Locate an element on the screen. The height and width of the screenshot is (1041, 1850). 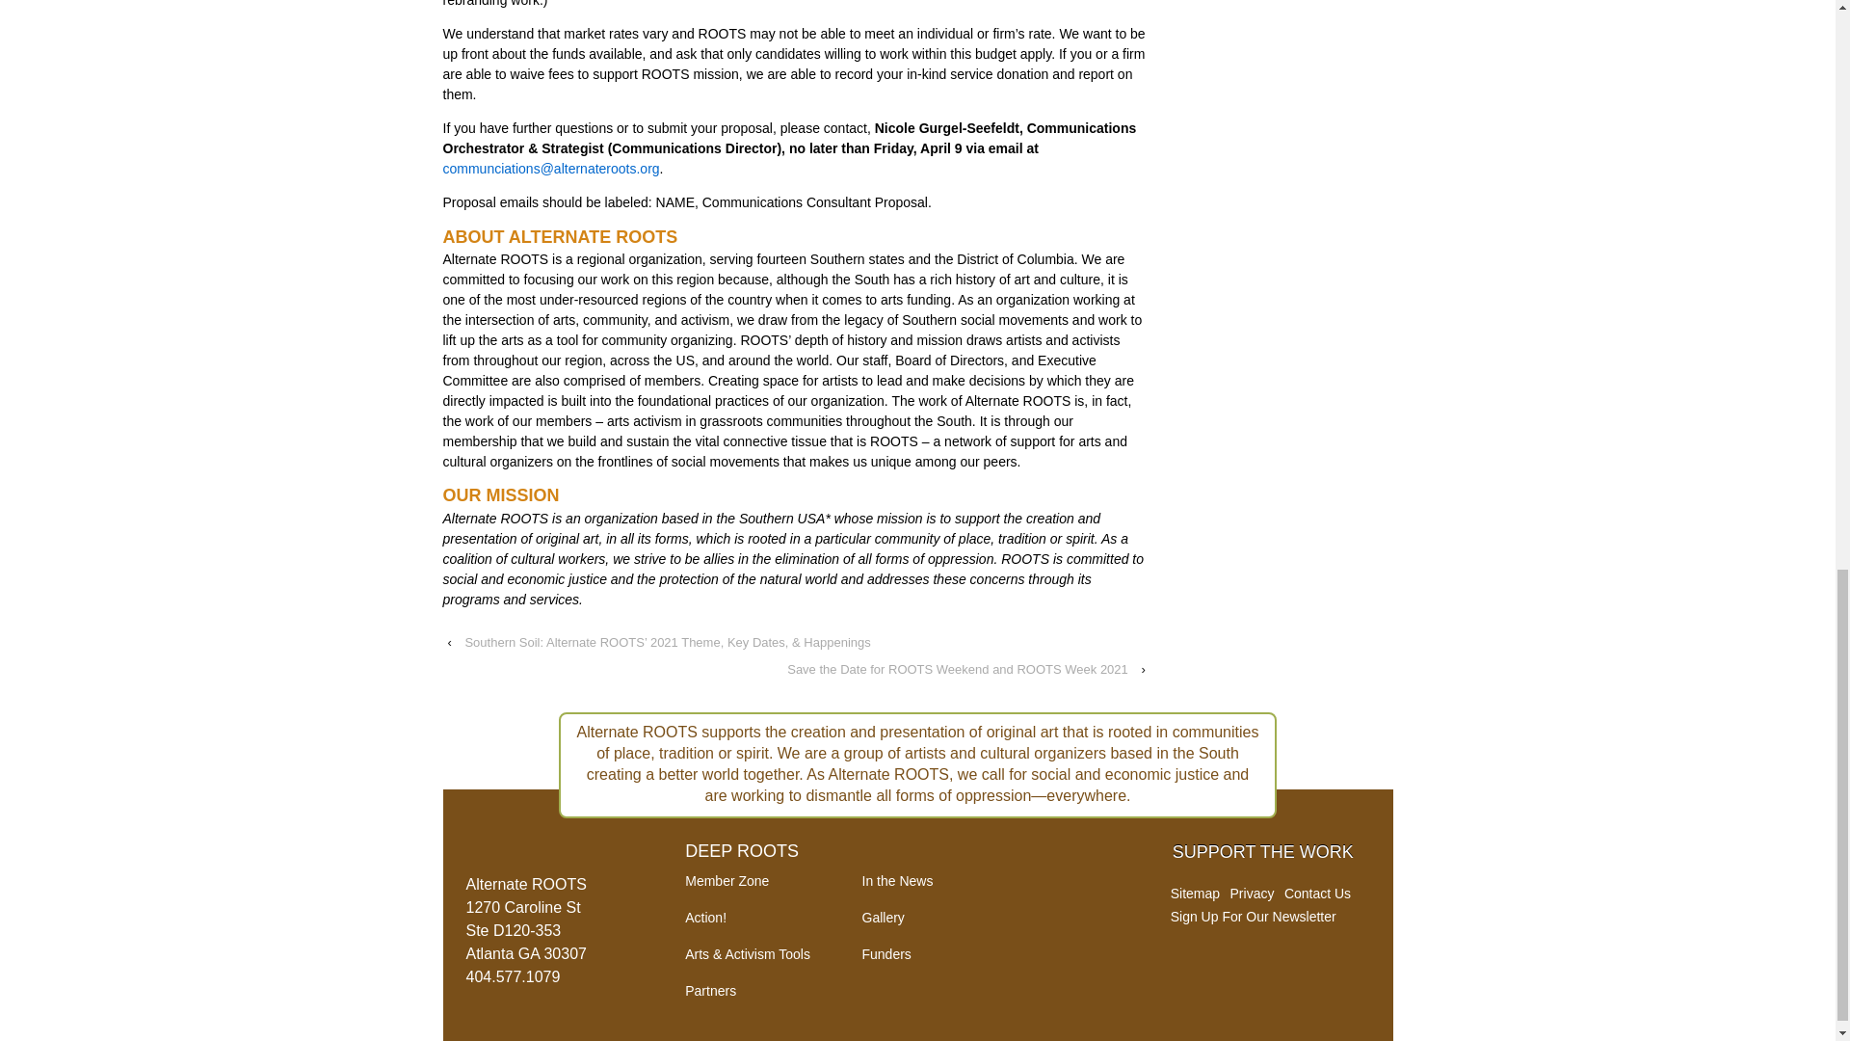
Sitemap is located at coordinates (1195, 894).